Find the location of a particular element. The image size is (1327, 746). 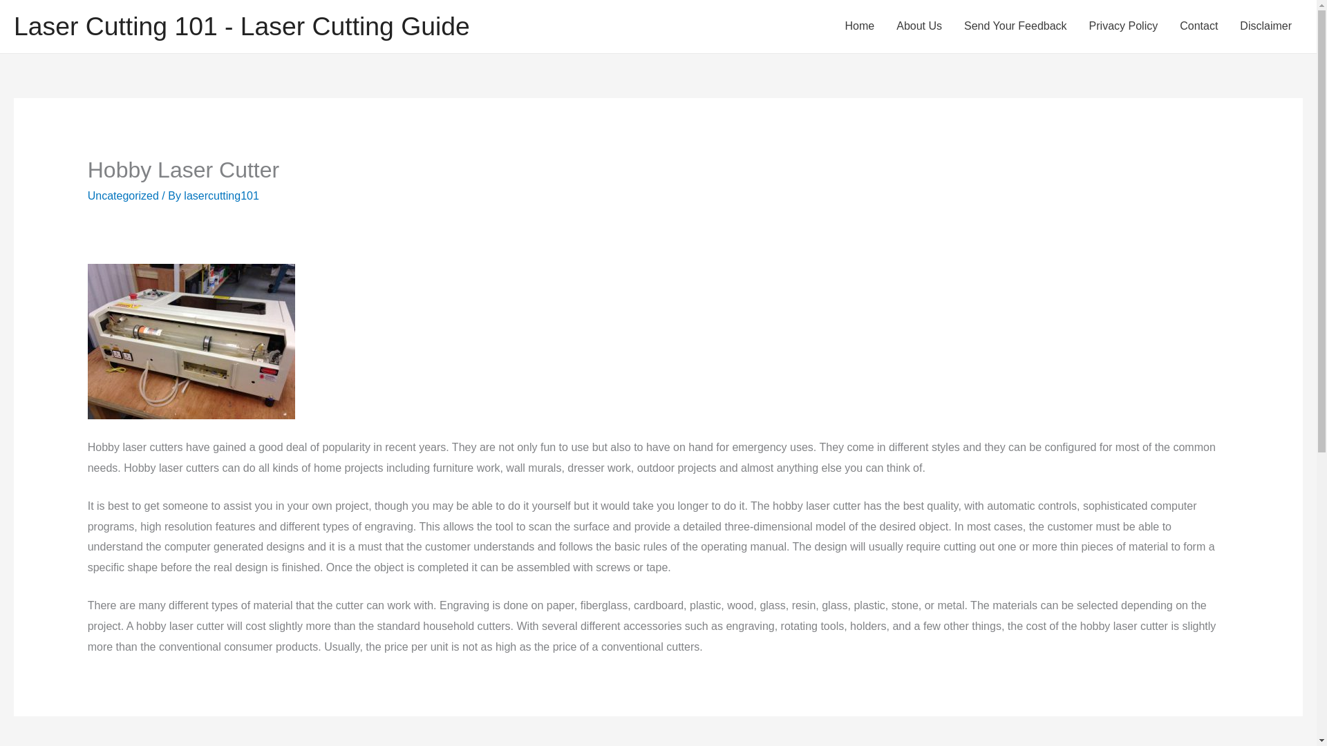

Send Your Feedback is located at coordinates (1015, 26).